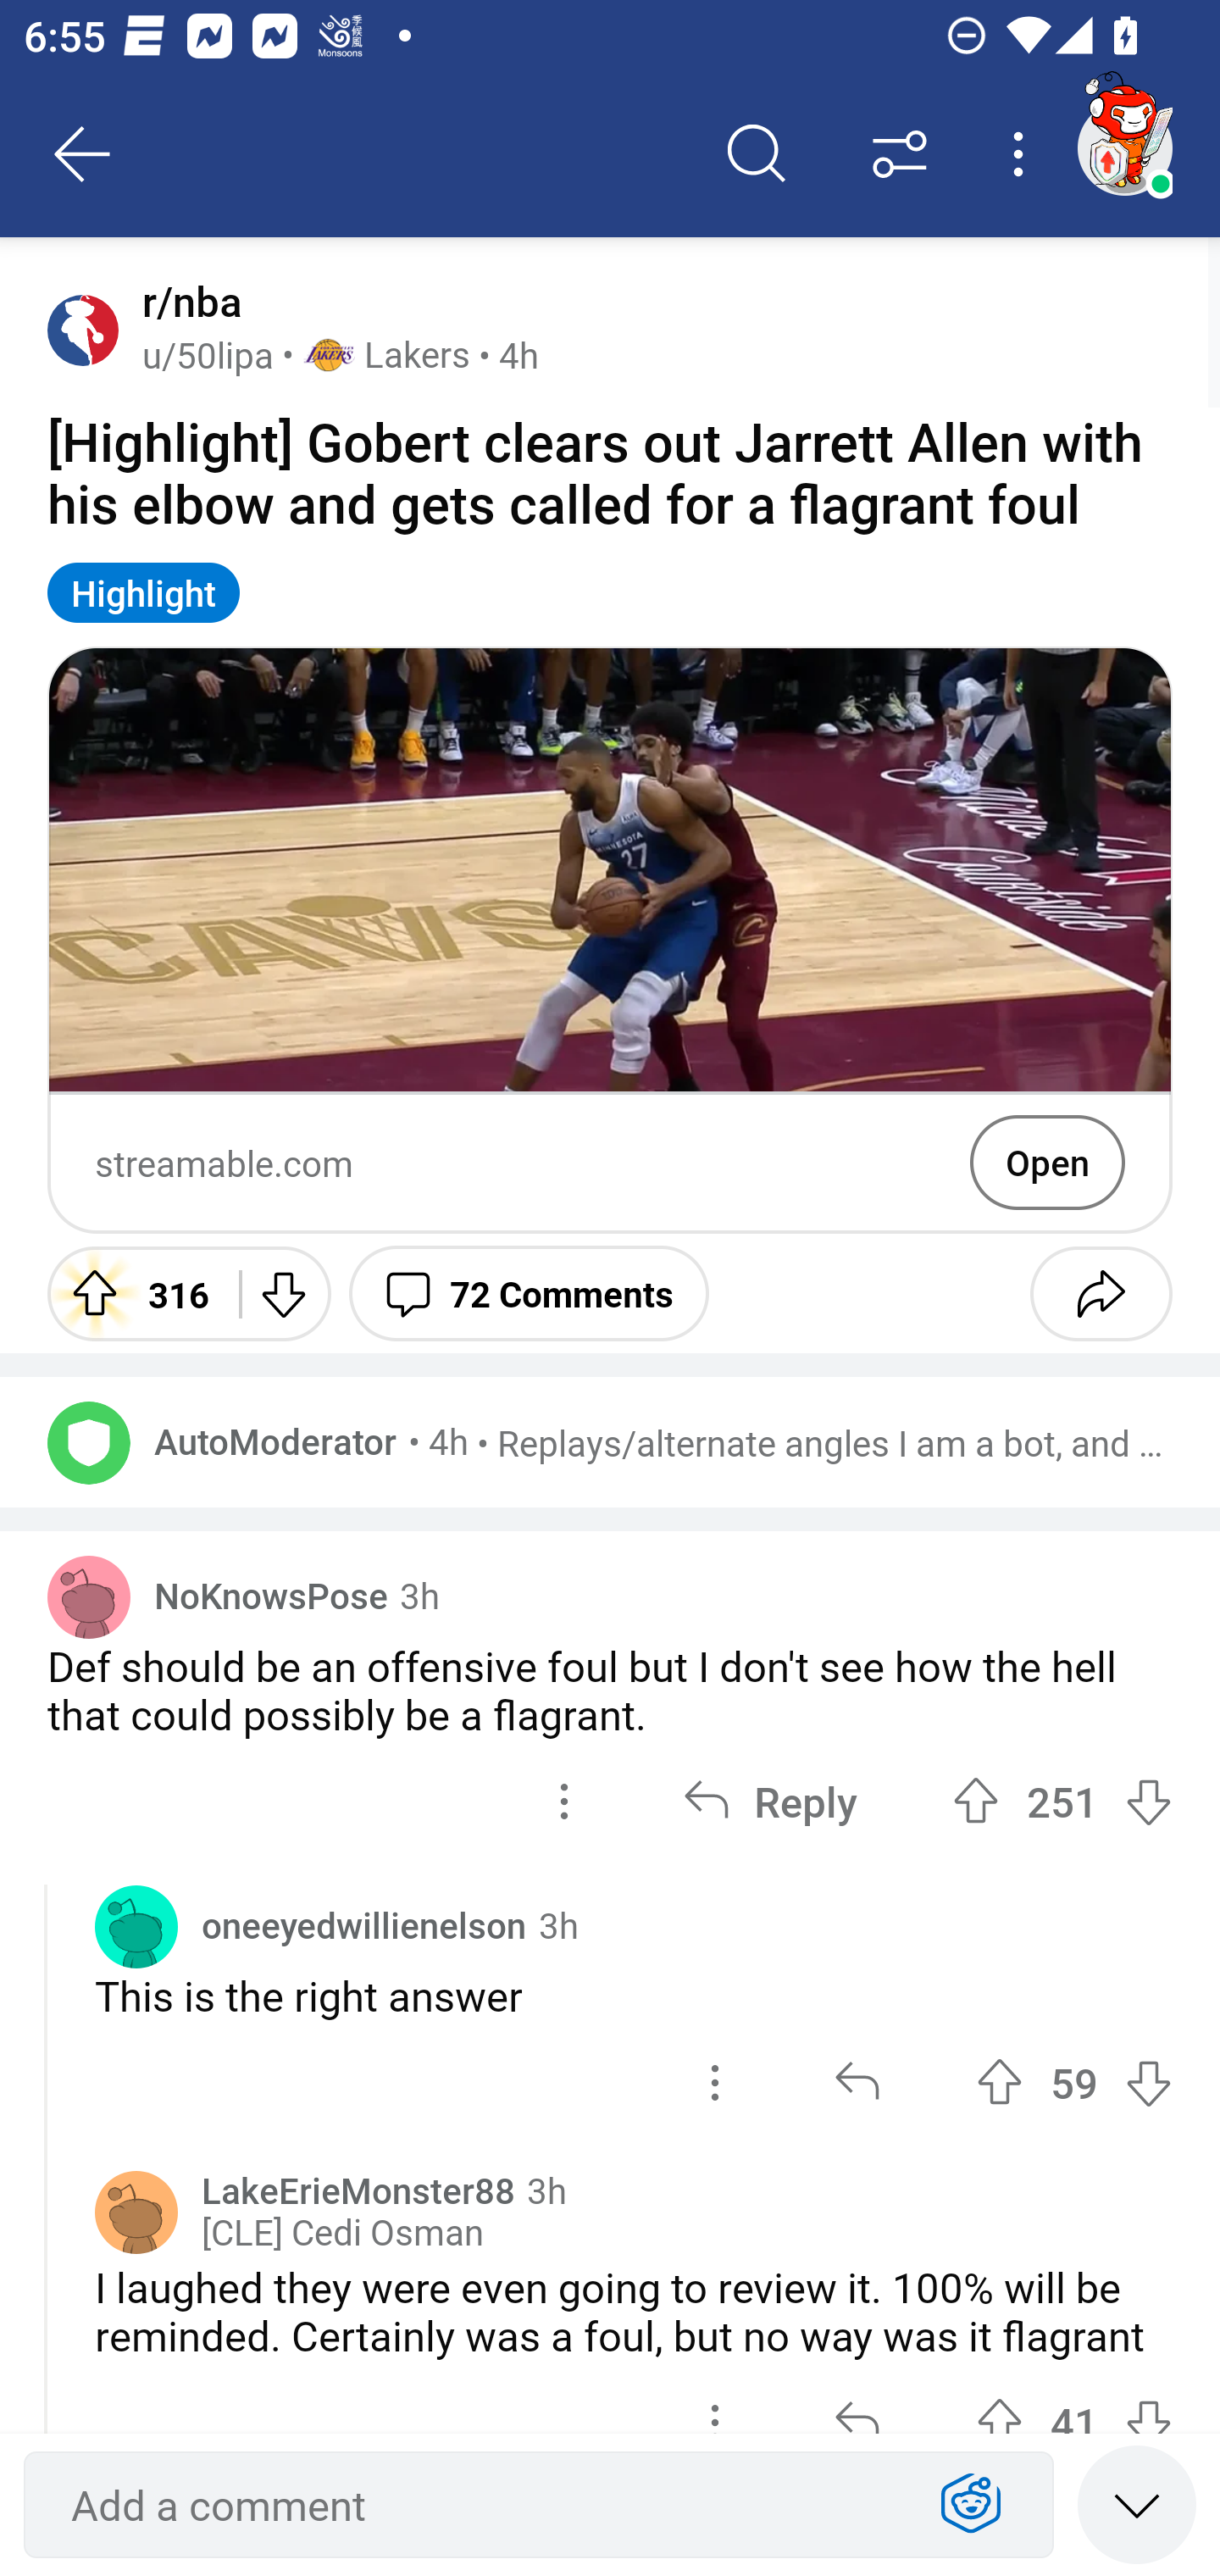 This screenshot has width=1220, height=2576. I want to click on Share, so click(1101, 1293).